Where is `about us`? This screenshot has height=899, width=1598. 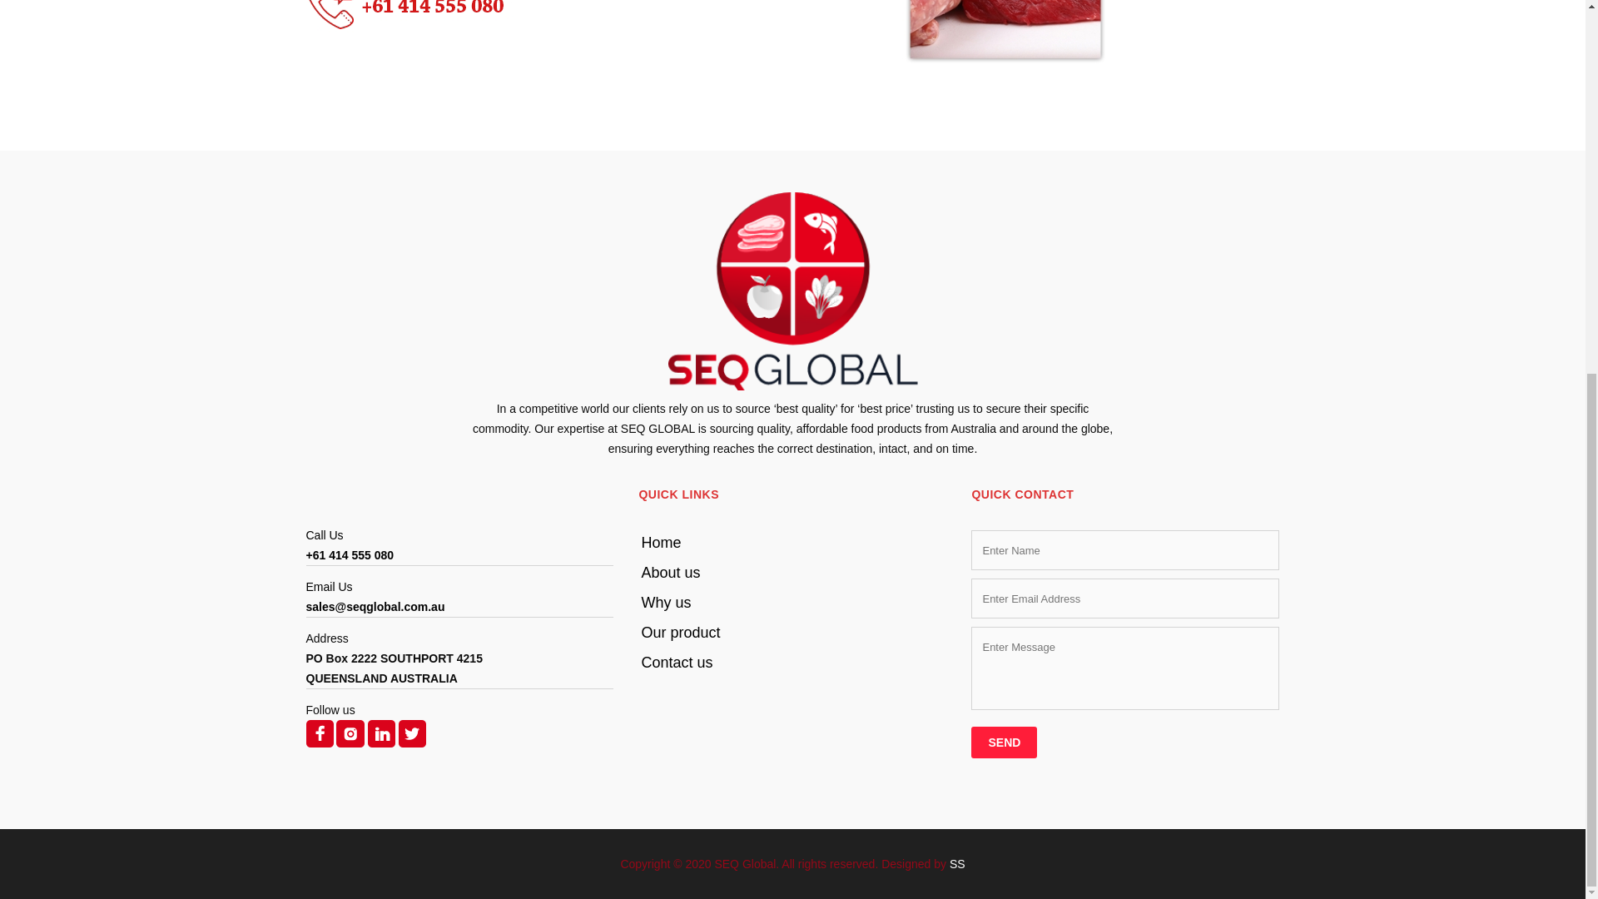
about us is located at coordinates (792, 573).